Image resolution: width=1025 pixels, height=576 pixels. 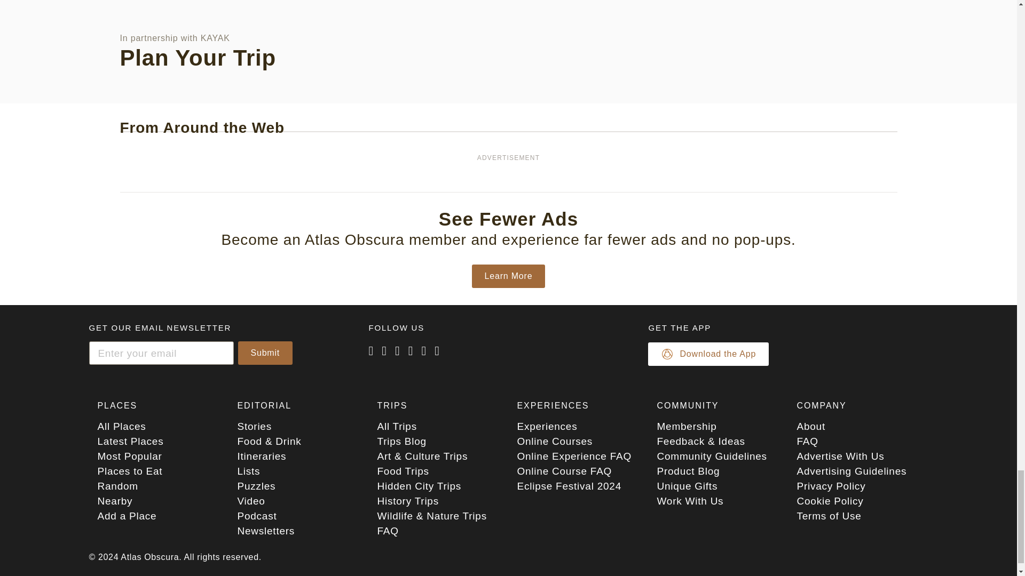 What do you see at coordinates (265, 353) in the screenshot?
I see `Submit` at bounding box center [265, 353].